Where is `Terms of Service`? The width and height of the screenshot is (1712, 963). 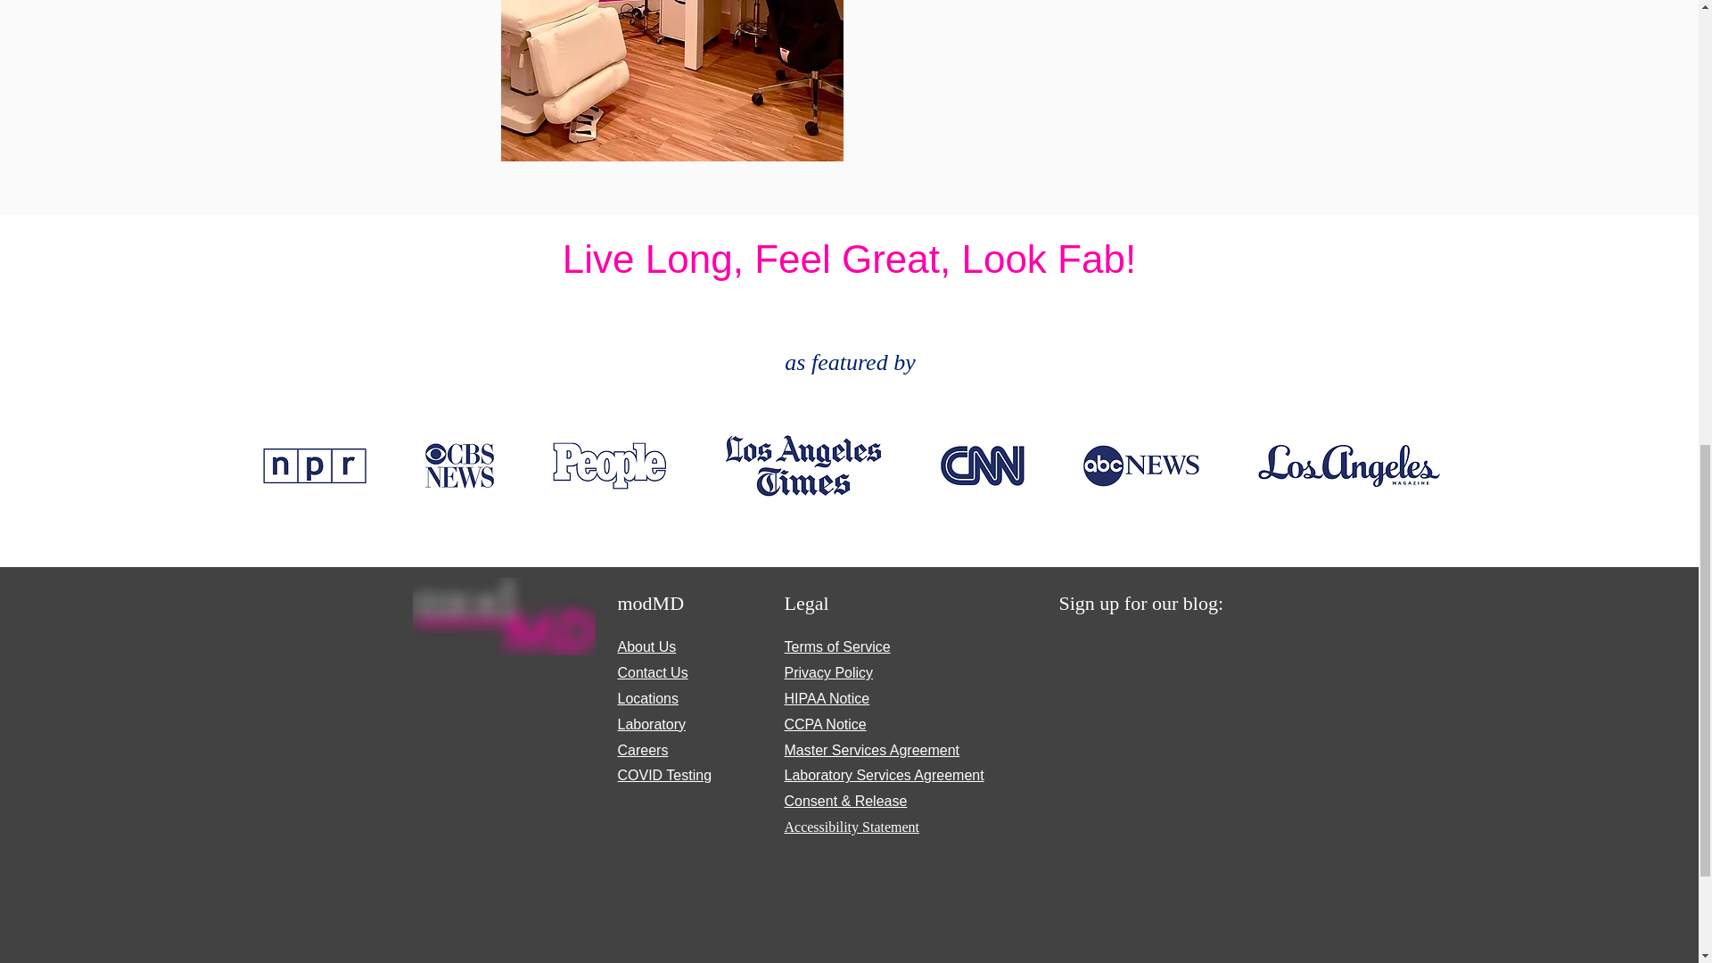
Terms of Service is located at coordinates (836, 647).